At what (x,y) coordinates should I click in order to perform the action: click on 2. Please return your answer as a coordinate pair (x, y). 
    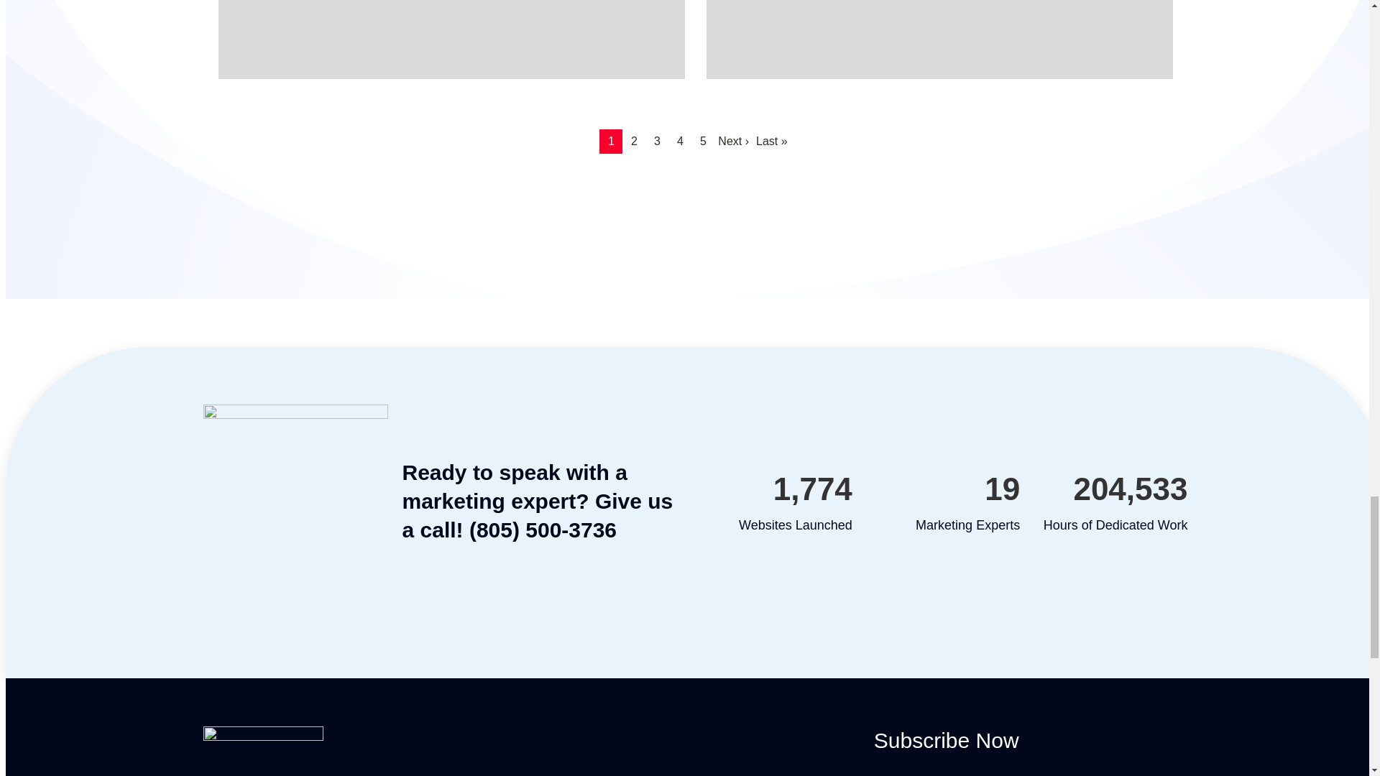
    Looking at the image, I should click on (634, 141).